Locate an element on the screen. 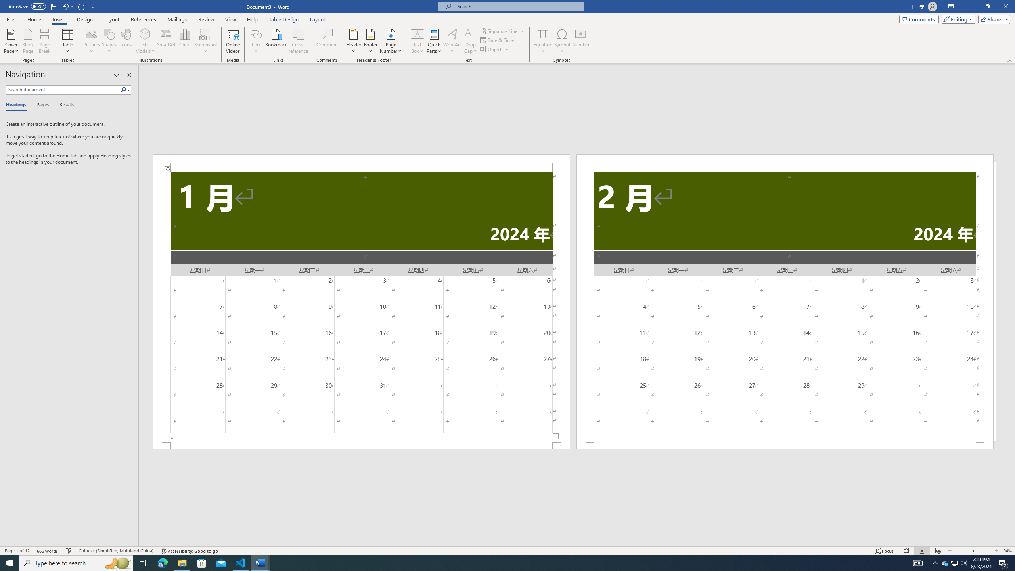 This screenshot has height=571, width=1015. Page Number Page 1 of 12 is located at coordinates (17, 551).